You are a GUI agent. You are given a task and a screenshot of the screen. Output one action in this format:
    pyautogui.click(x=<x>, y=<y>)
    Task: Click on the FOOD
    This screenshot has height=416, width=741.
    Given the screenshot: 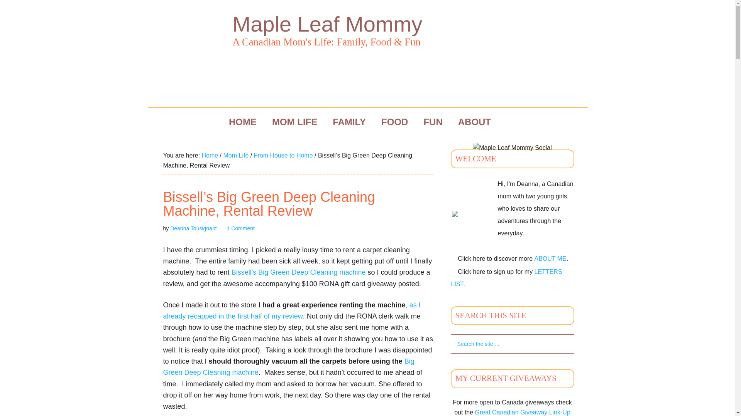 What is the action you would take?
    pyautogui.click(x=394, y=122)
    